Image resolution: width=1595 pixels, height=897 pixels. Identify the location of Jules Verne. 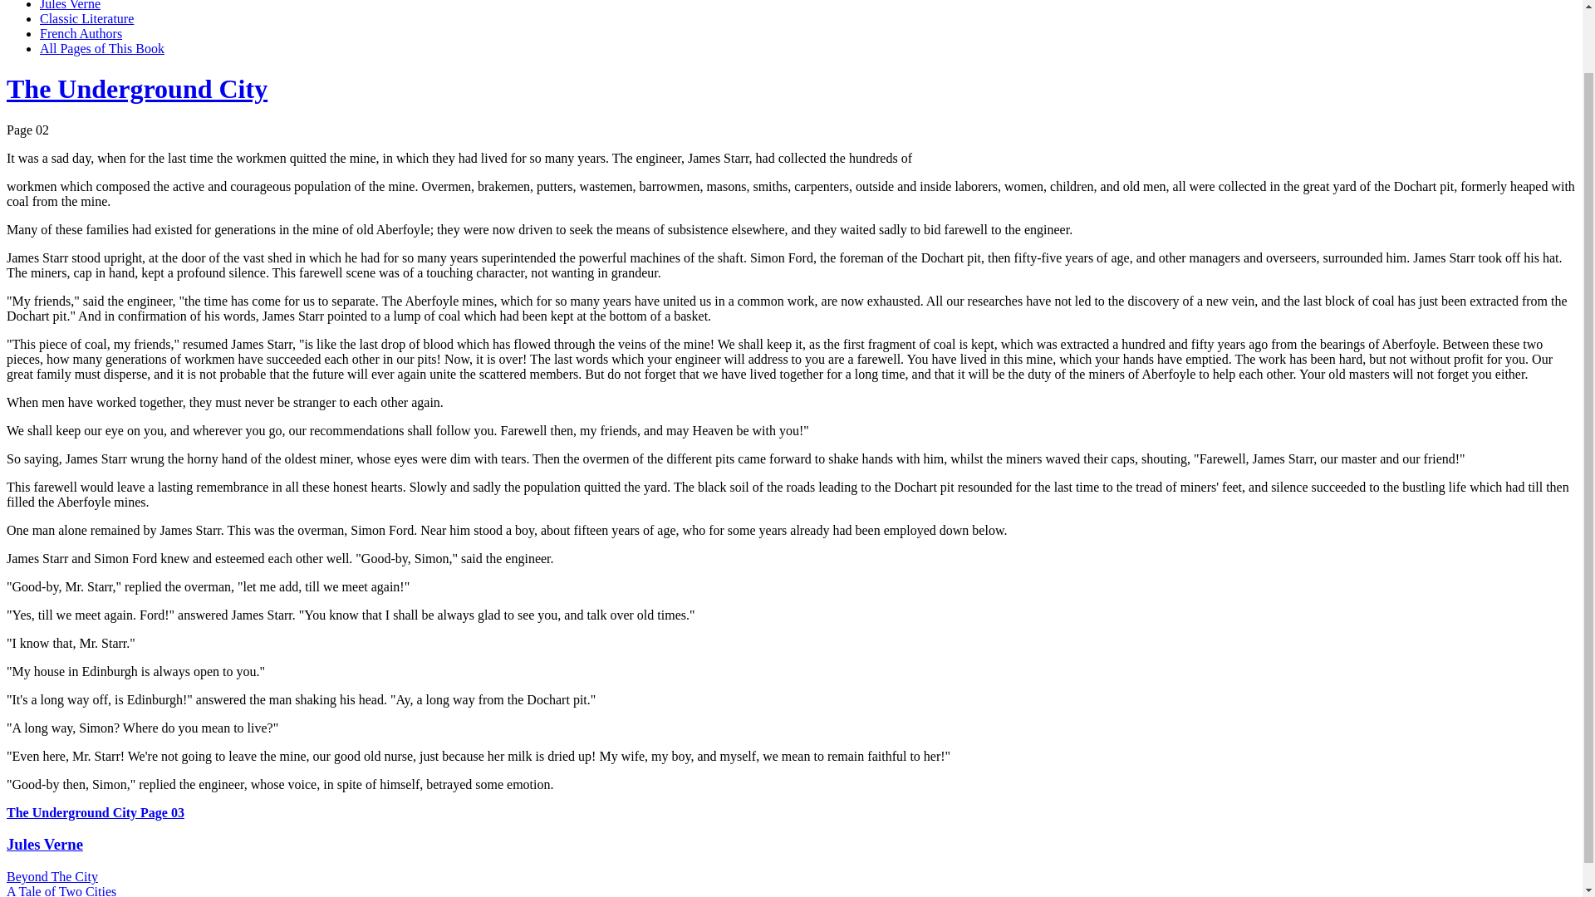
(44, 844).